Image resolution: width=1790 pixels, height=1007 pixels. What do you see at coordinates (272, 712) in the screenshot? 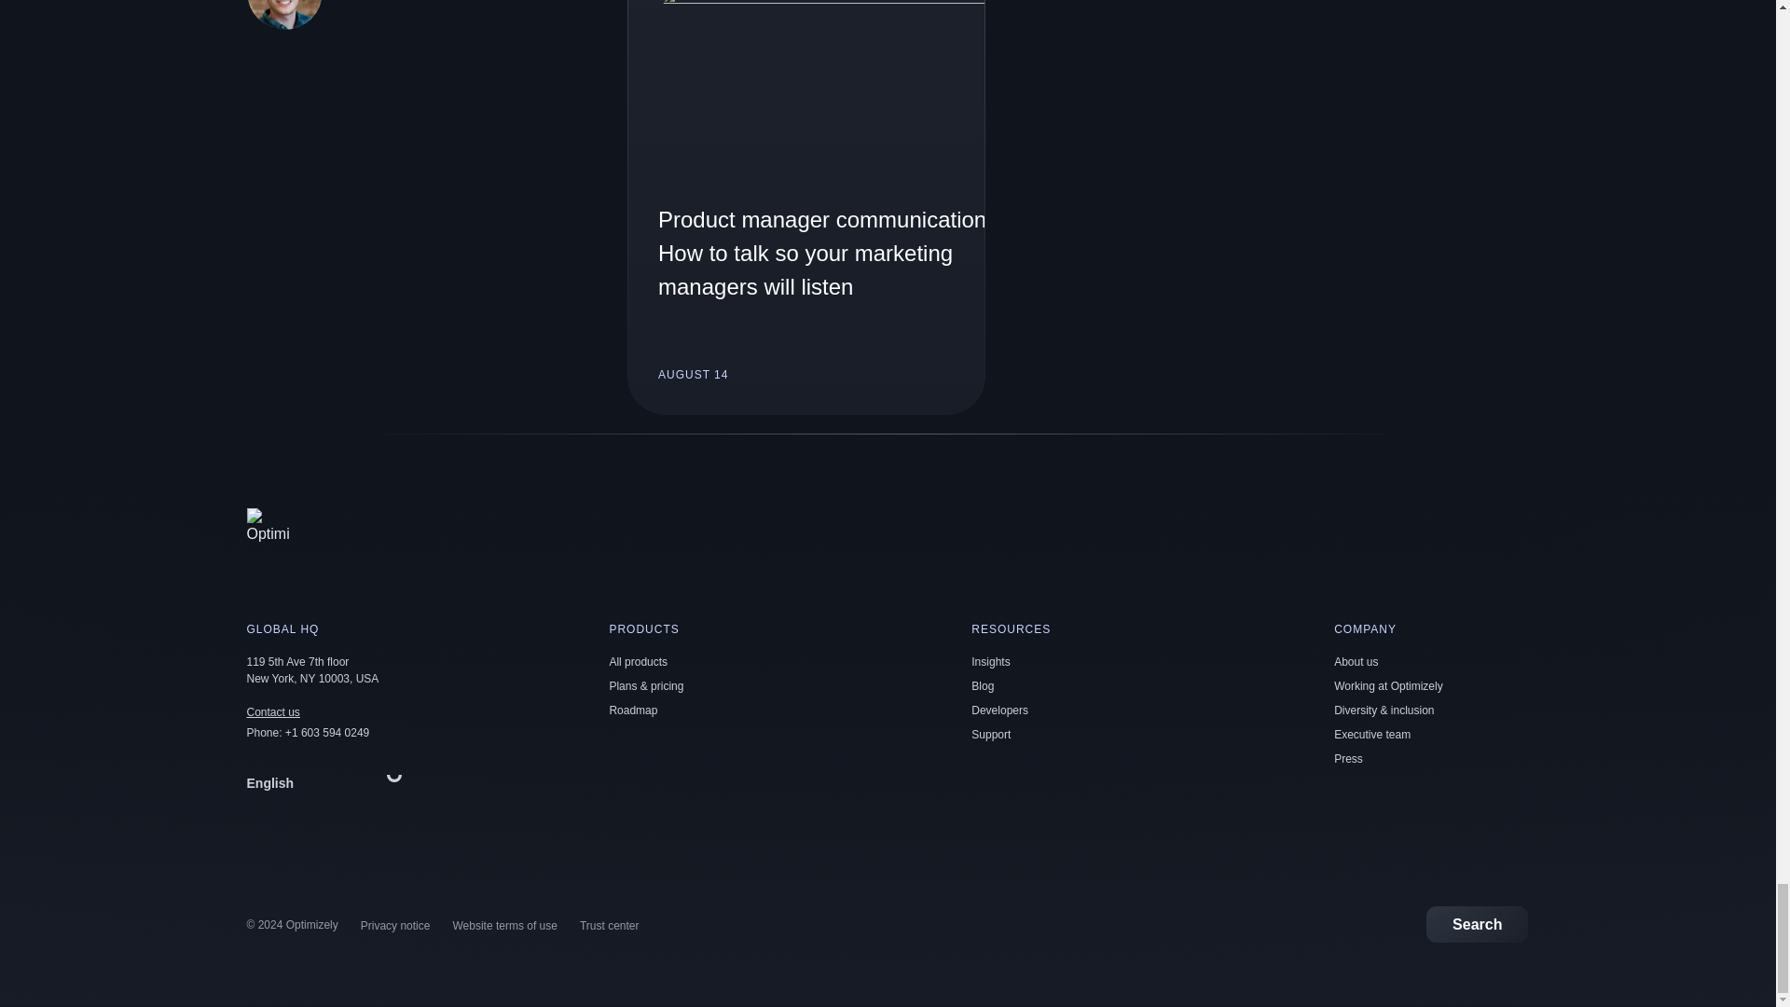
I see `Contact us` at bounding box center [272, 712].